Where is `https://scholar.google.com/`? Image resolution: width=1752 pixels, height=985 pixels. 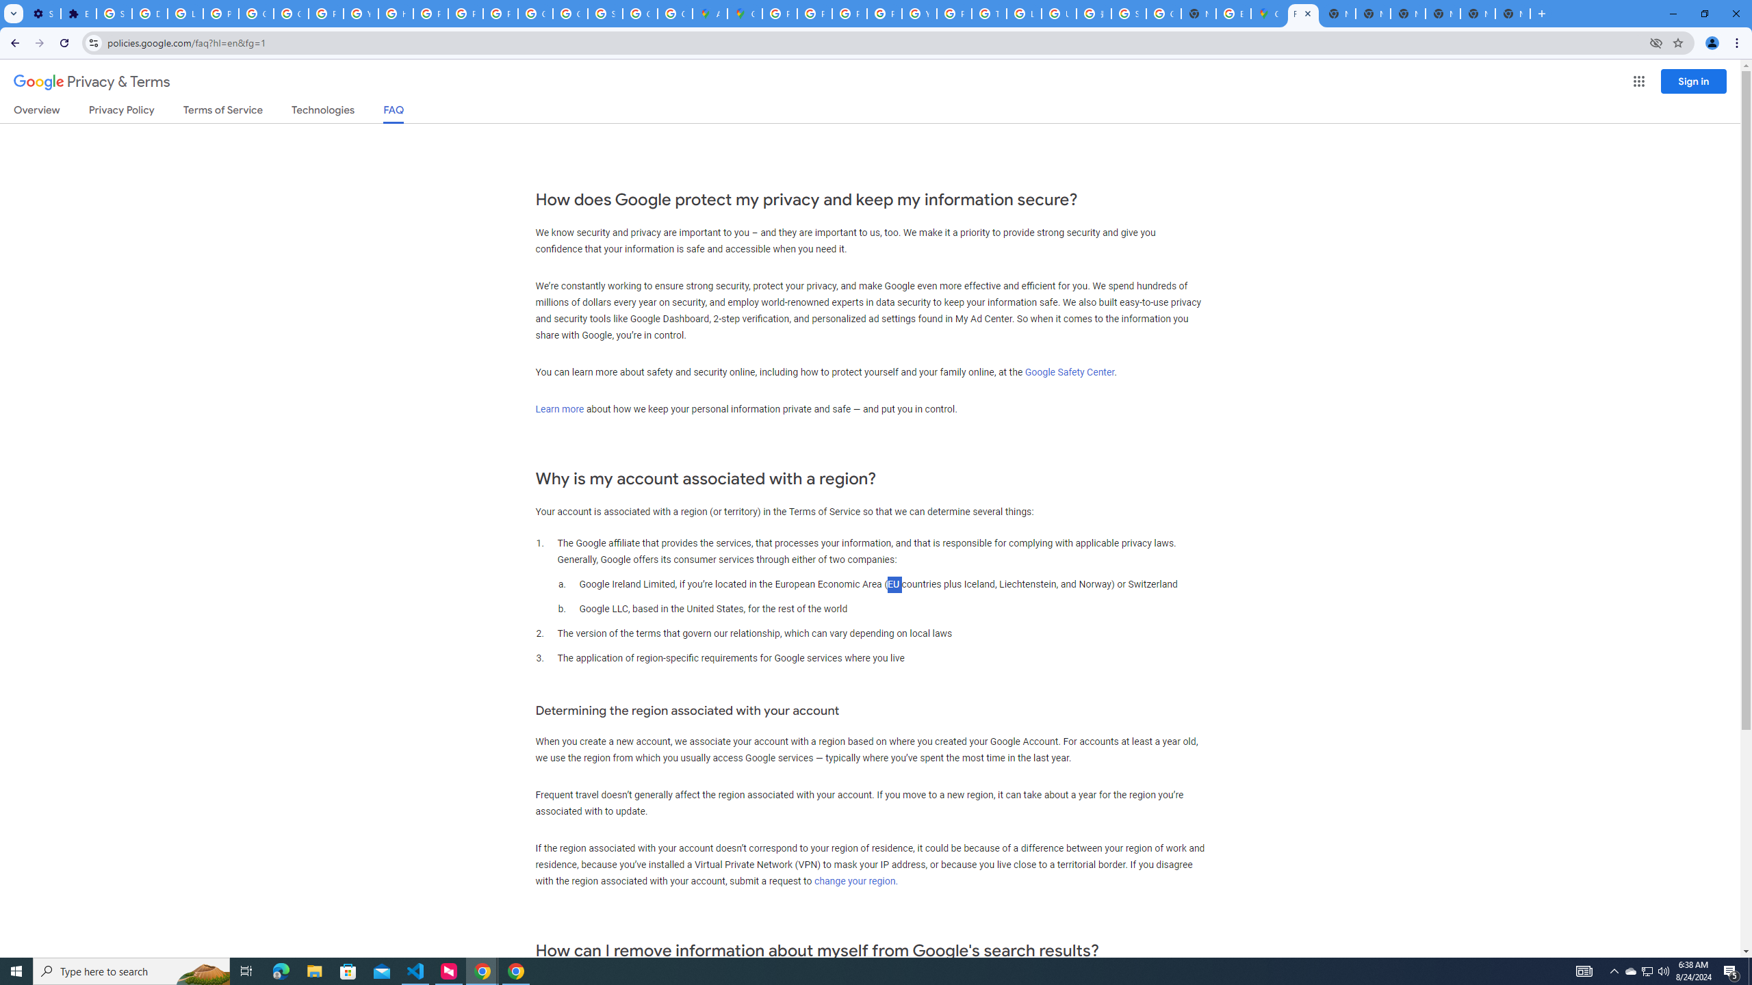
https://scholar.google.com/ is located at coordinates (394, 14).